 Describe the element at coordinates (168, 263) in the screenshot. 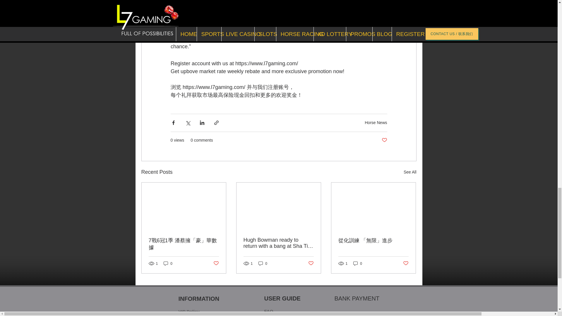

I see `0` at that location.